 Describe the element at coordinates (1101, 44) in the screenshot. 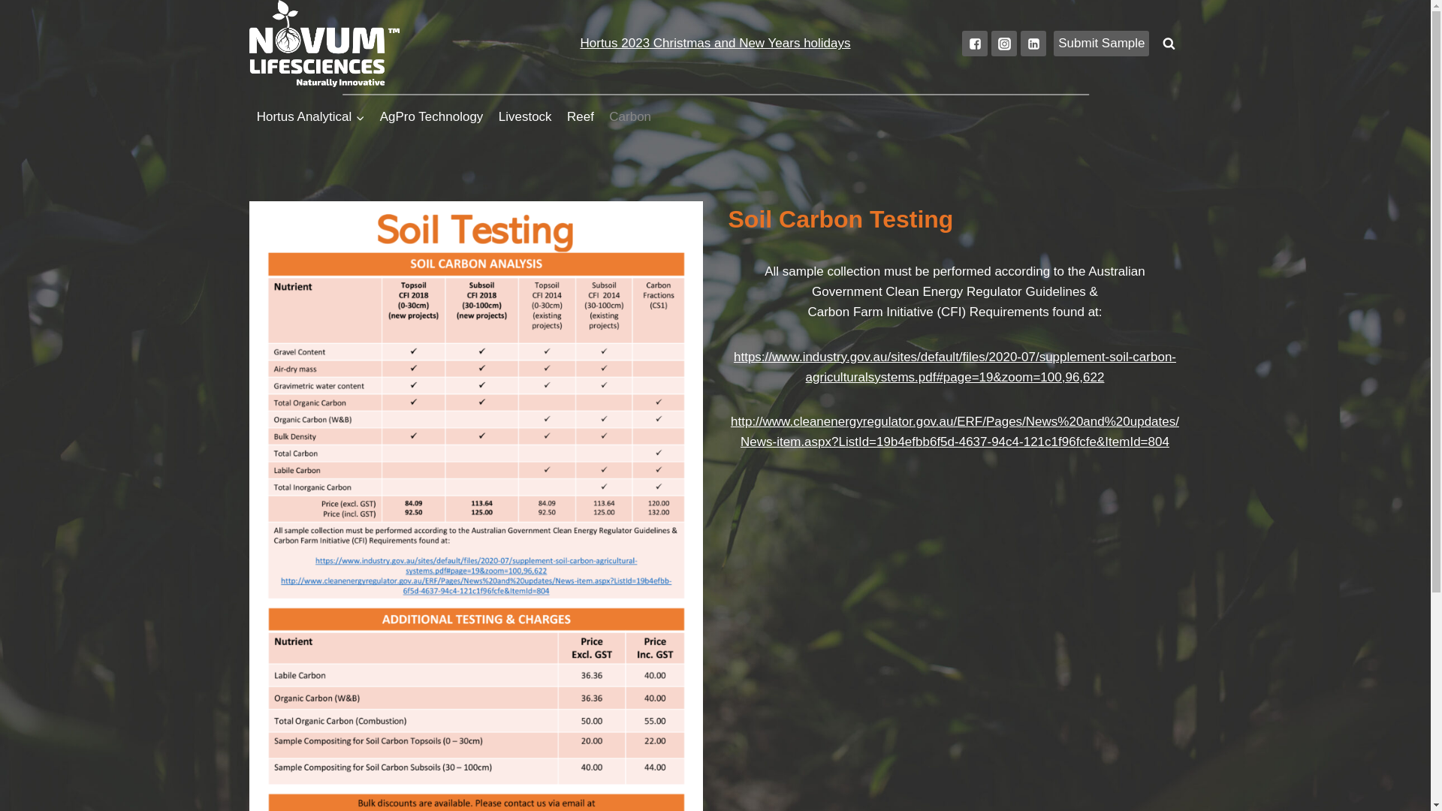

I see `Submit Sample` at that location.